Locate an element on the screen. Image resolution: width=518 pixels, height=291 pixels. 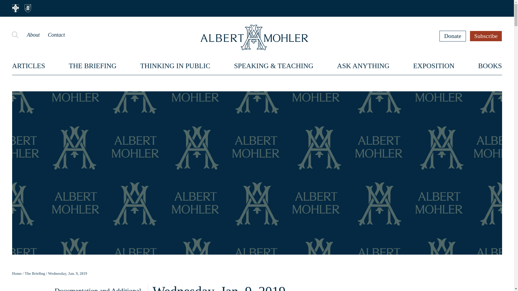
Contact is located at coordinates (56, 34).